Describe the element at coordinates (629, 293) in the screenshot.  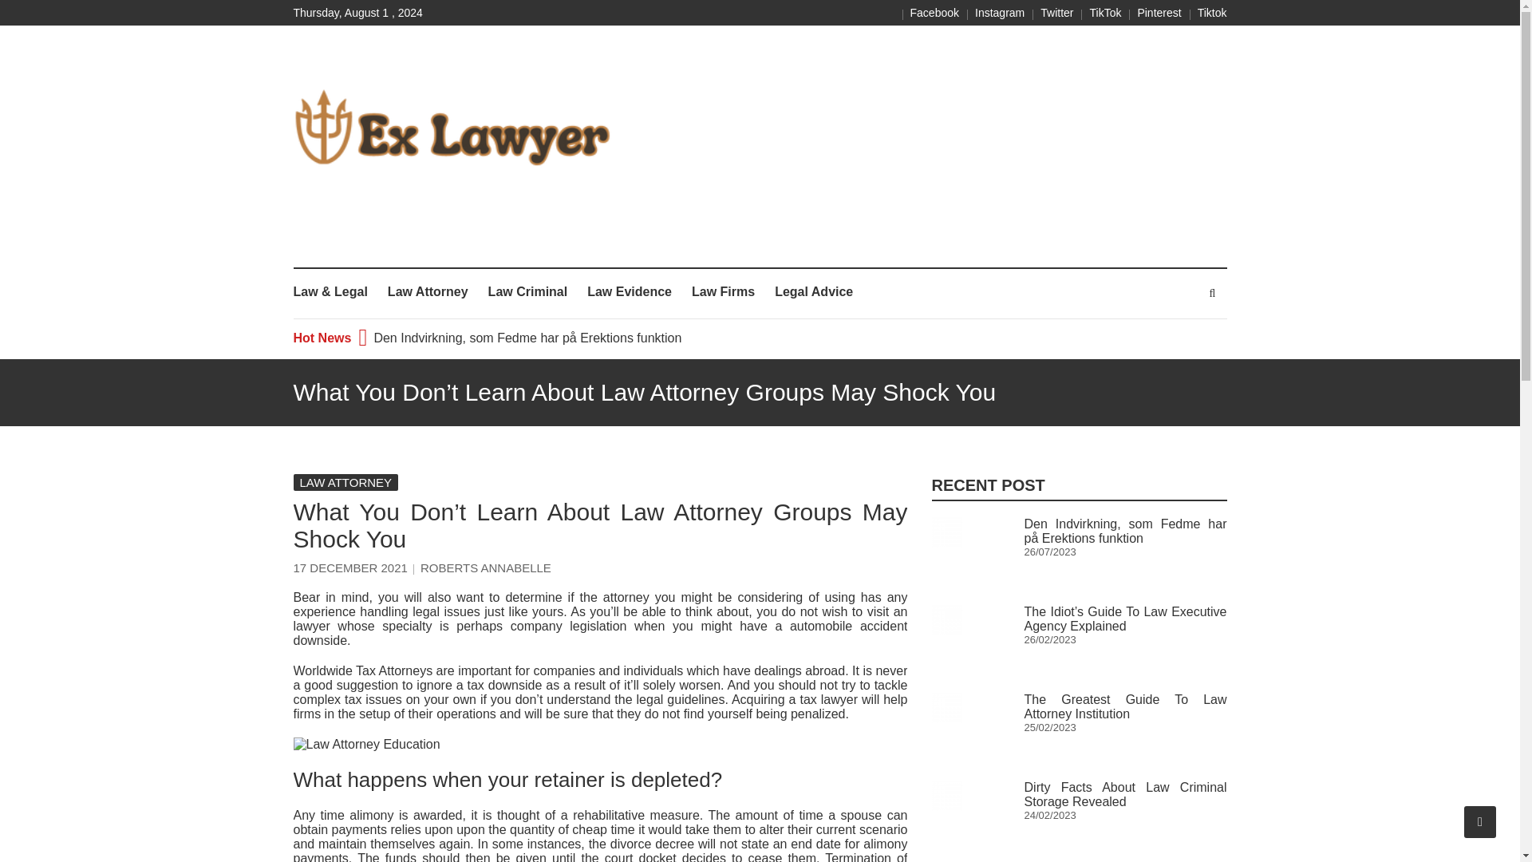
I see `Law Evidence` at that location.